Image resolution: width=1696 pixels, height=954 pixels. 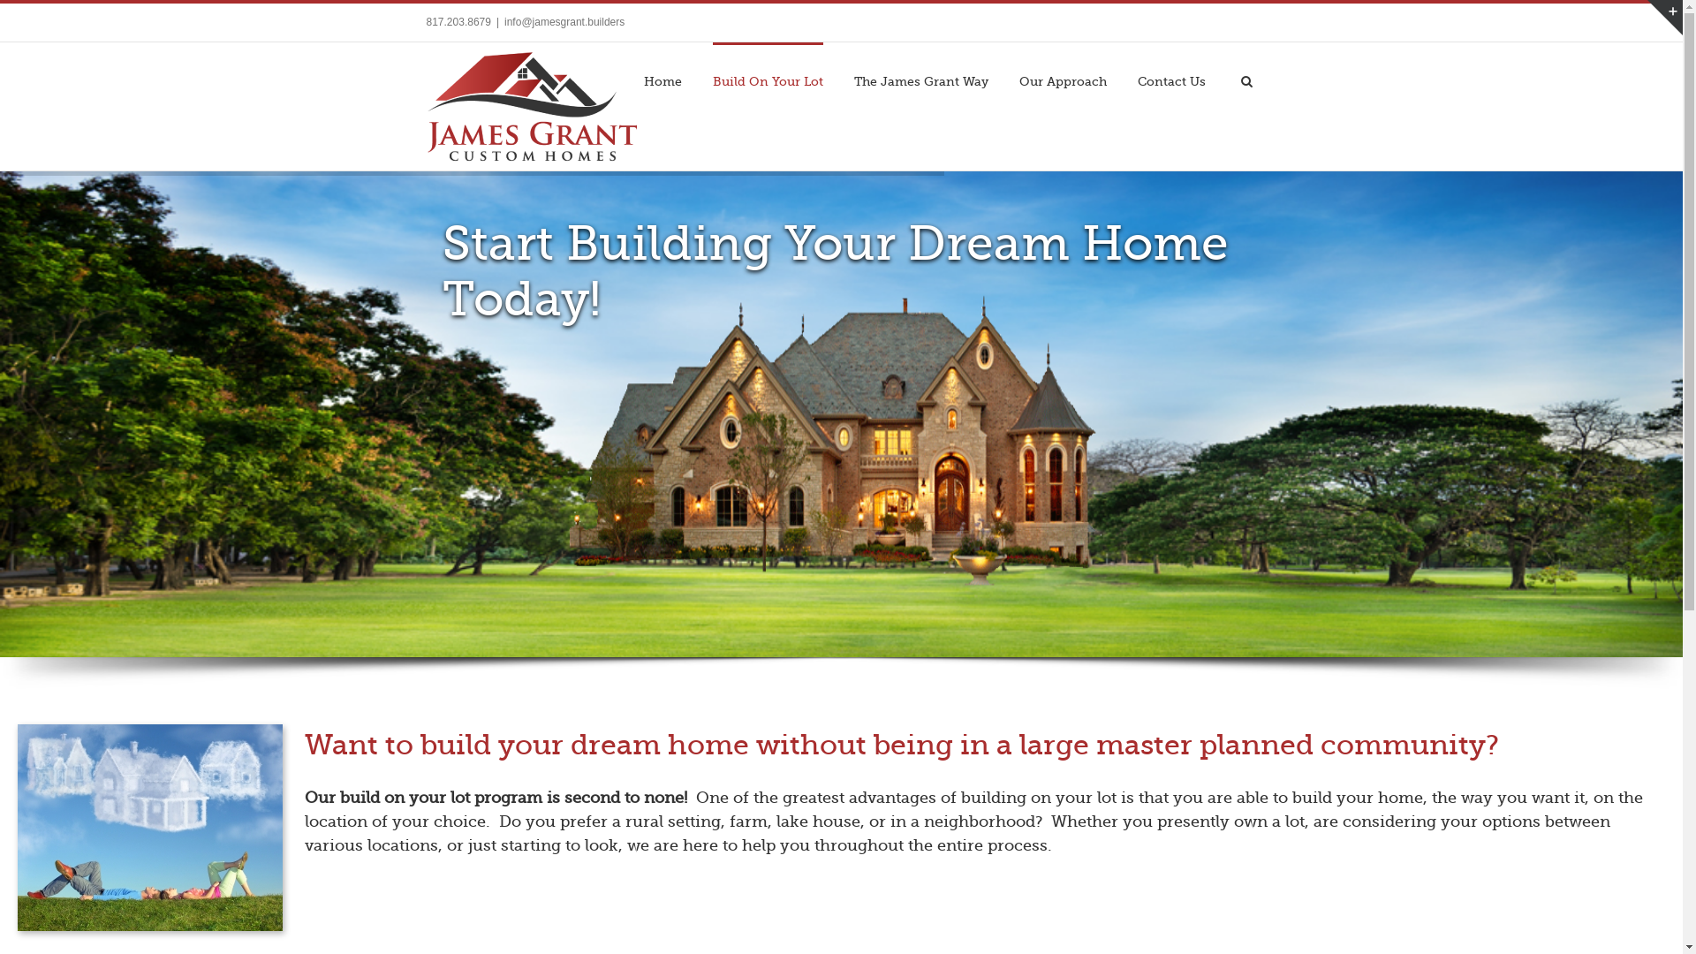 I want to click on info@jamesgrant.builders, so click(x=564, y=22).